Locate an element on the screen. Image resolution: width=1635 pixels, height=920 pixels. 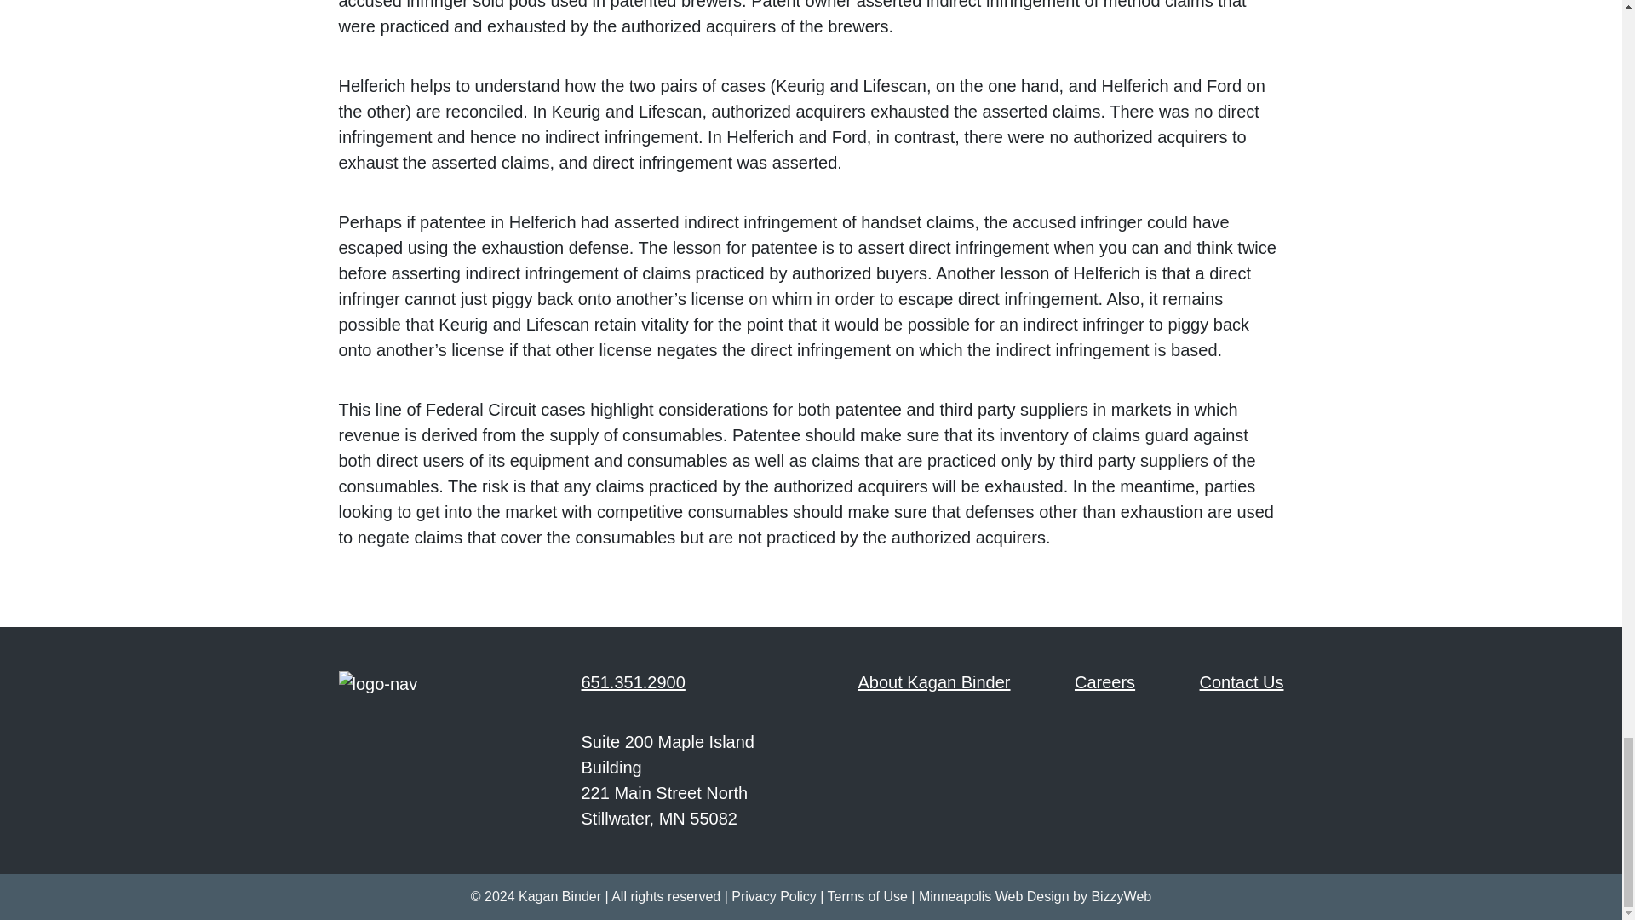
Contact Us is located at coordinates (1242, 681).